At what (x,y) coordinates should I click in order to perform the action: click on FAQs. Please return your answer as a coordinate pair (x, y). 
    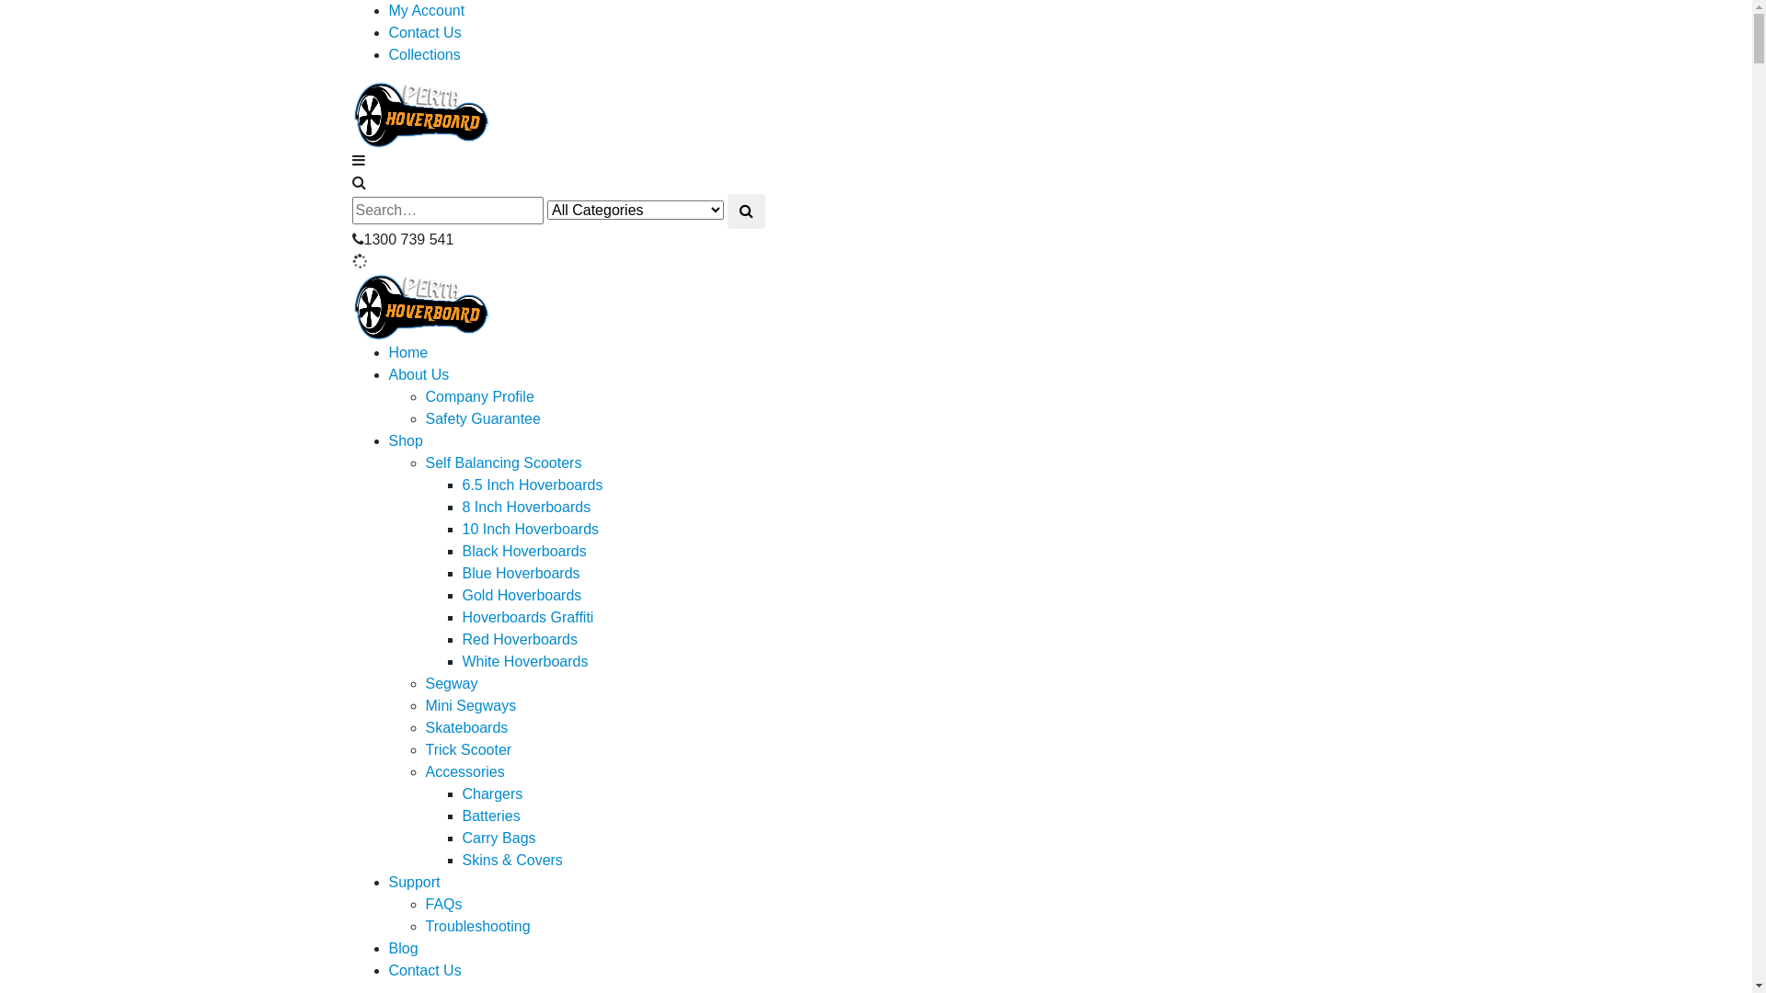
    Looking at the image, I should click on (443, 905).